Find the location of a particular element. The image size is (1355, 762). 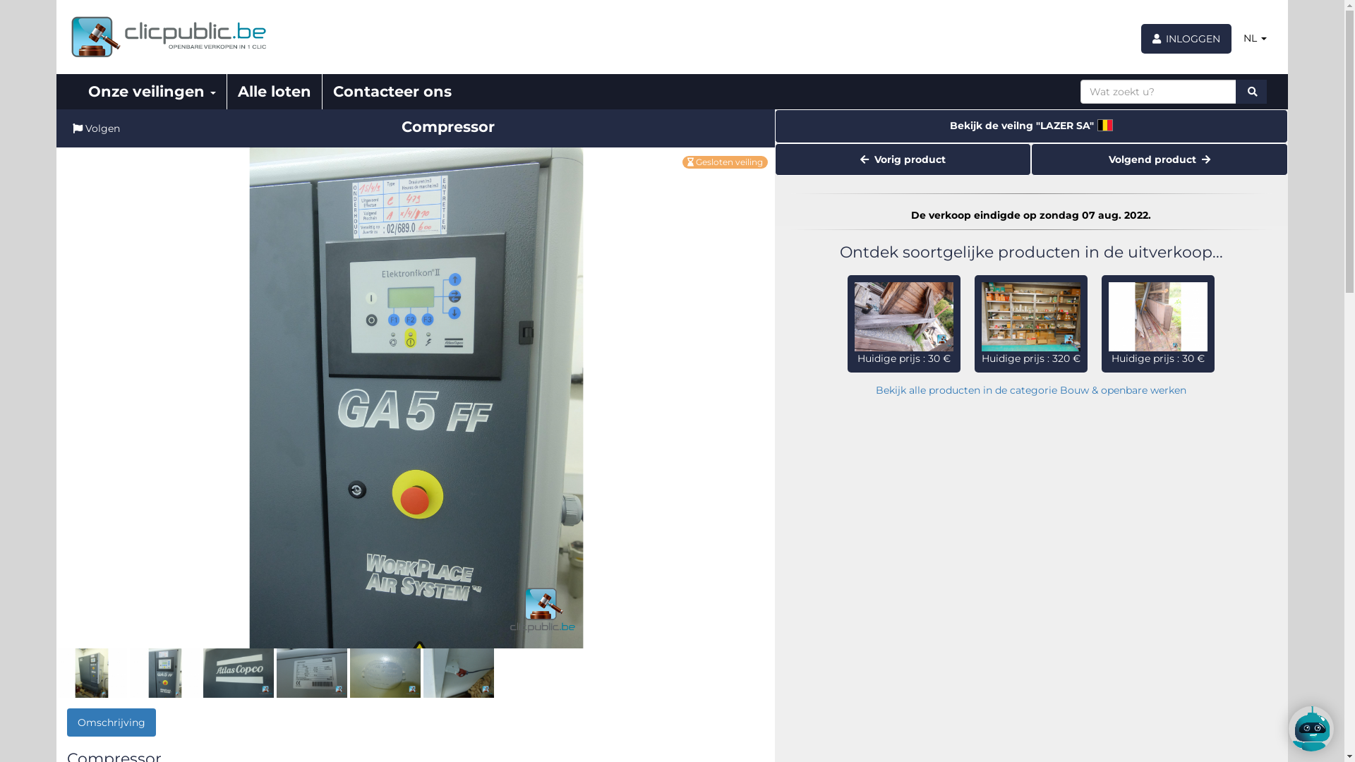

Compressor is located at coordinates (416, 398).